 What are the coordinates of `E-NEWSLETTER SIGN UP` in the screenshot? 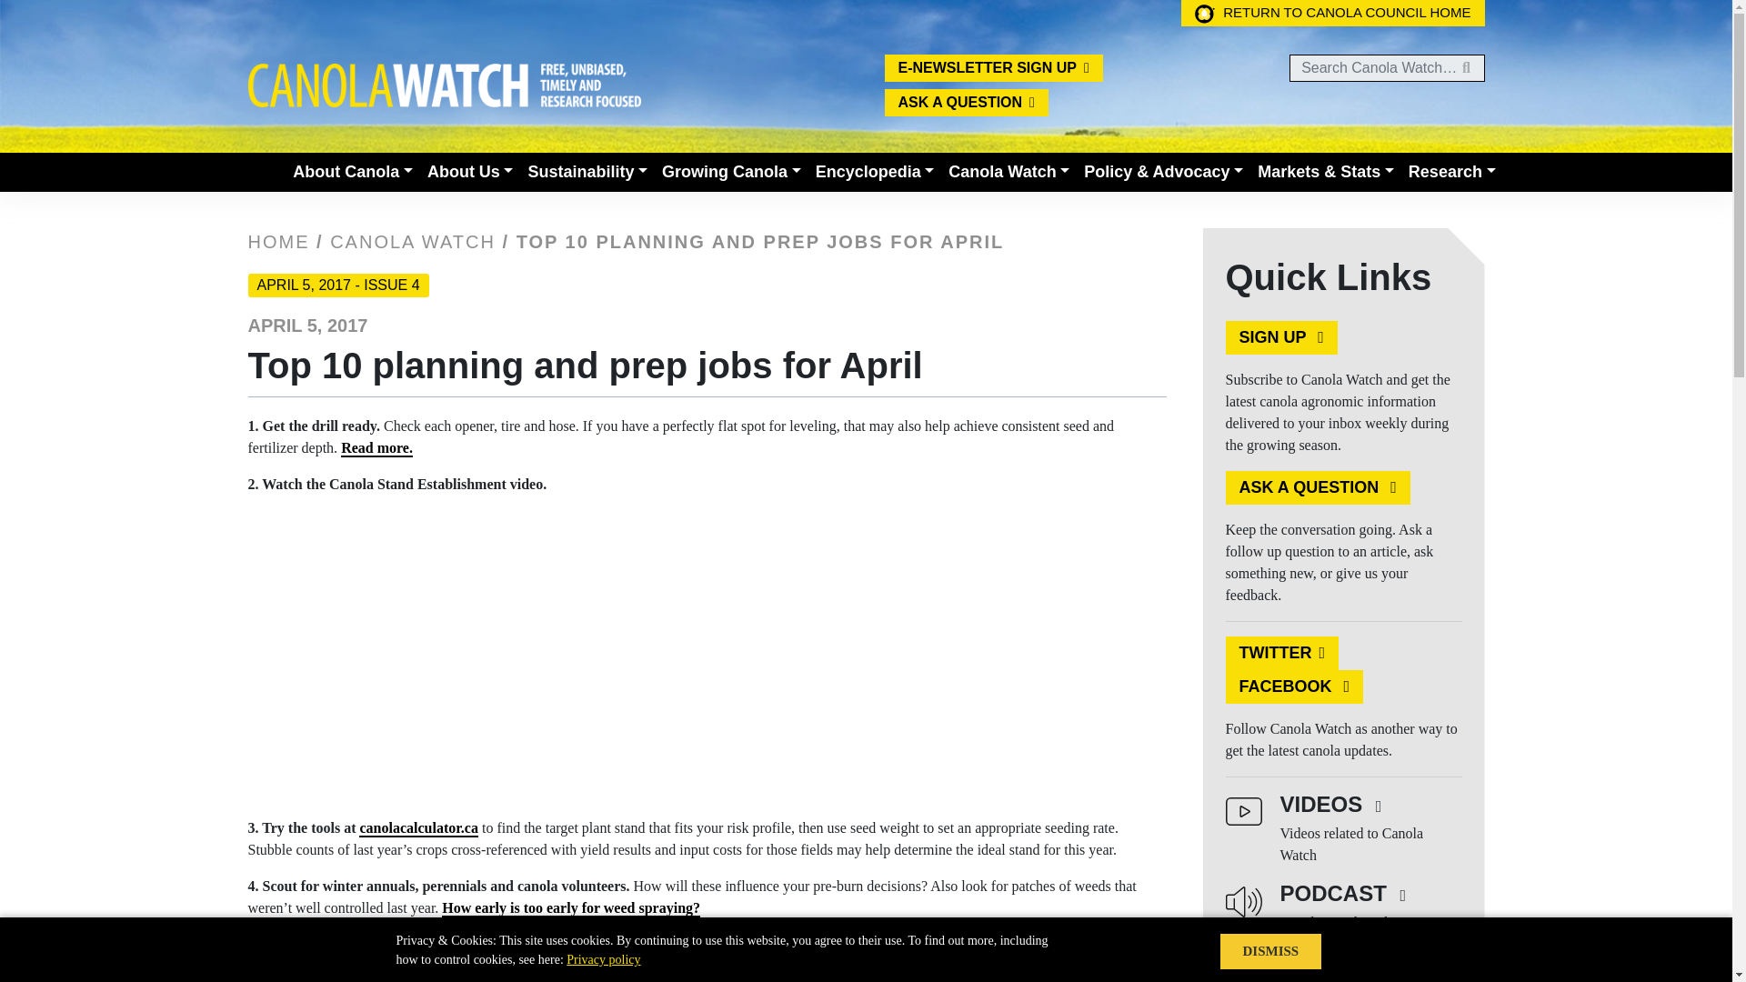 It's located at (992, 67).